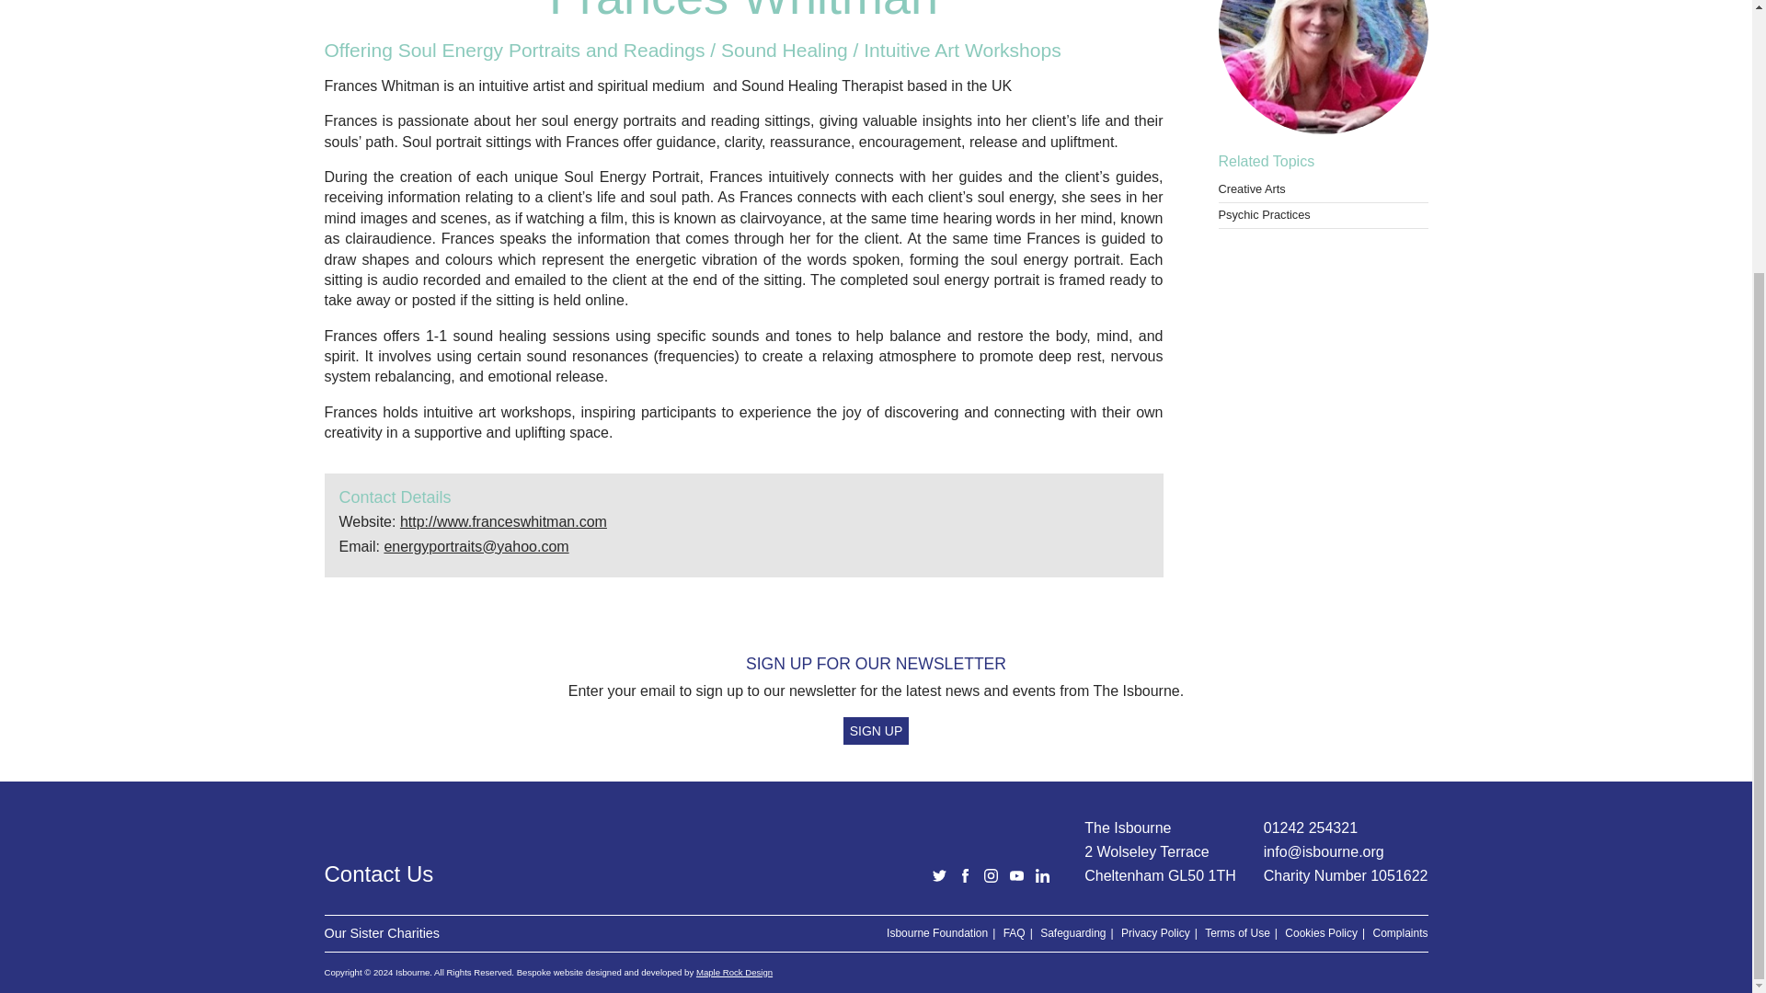 The image size is (1766, 993). What do you see at coordinates (1236, 932) in the screenshot?
I see `Terms of Use` at bounding box center [1236, 932].